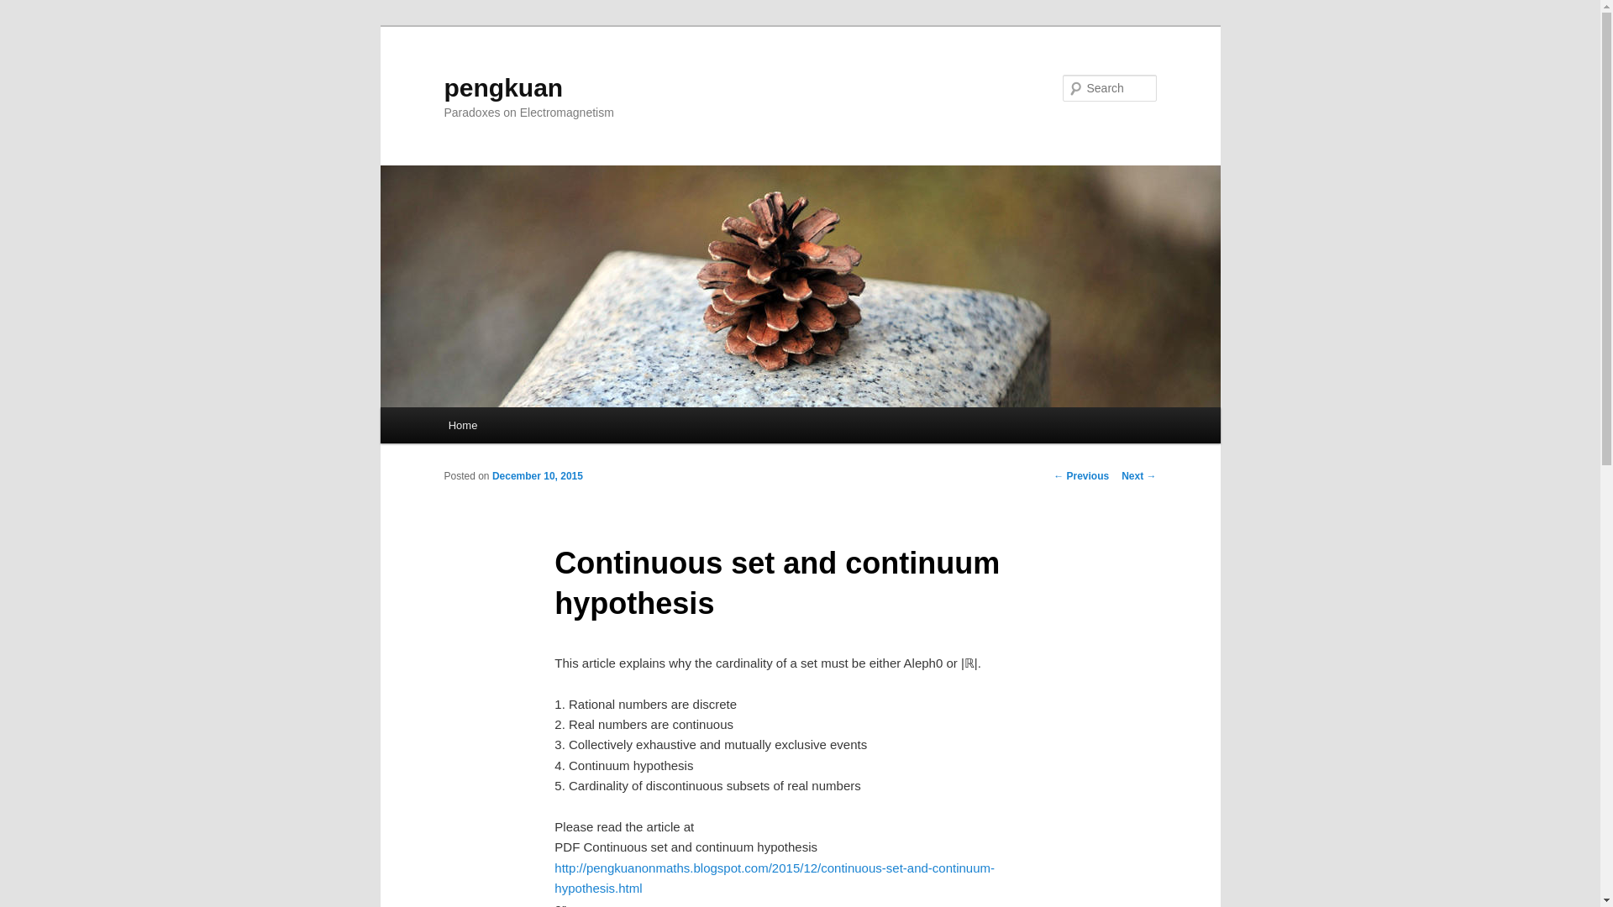 This screenshot has height=907, width=1613. Describe the element at coordinates (503, 87) in the screenshot. I see `pengkuan` at that location.